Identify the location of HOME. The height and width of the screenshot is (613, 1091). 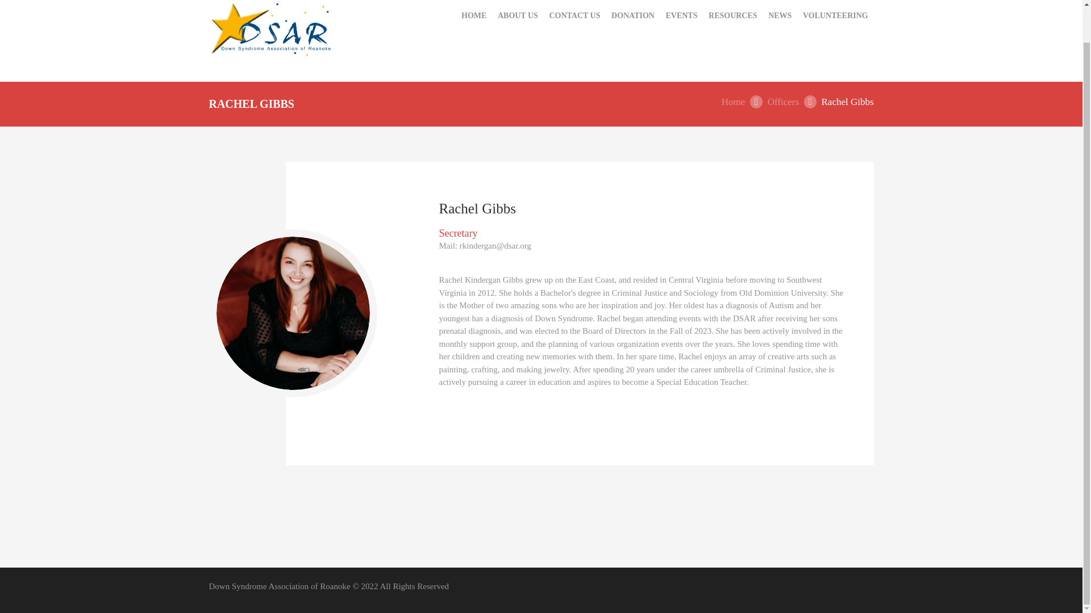
(474, 16).